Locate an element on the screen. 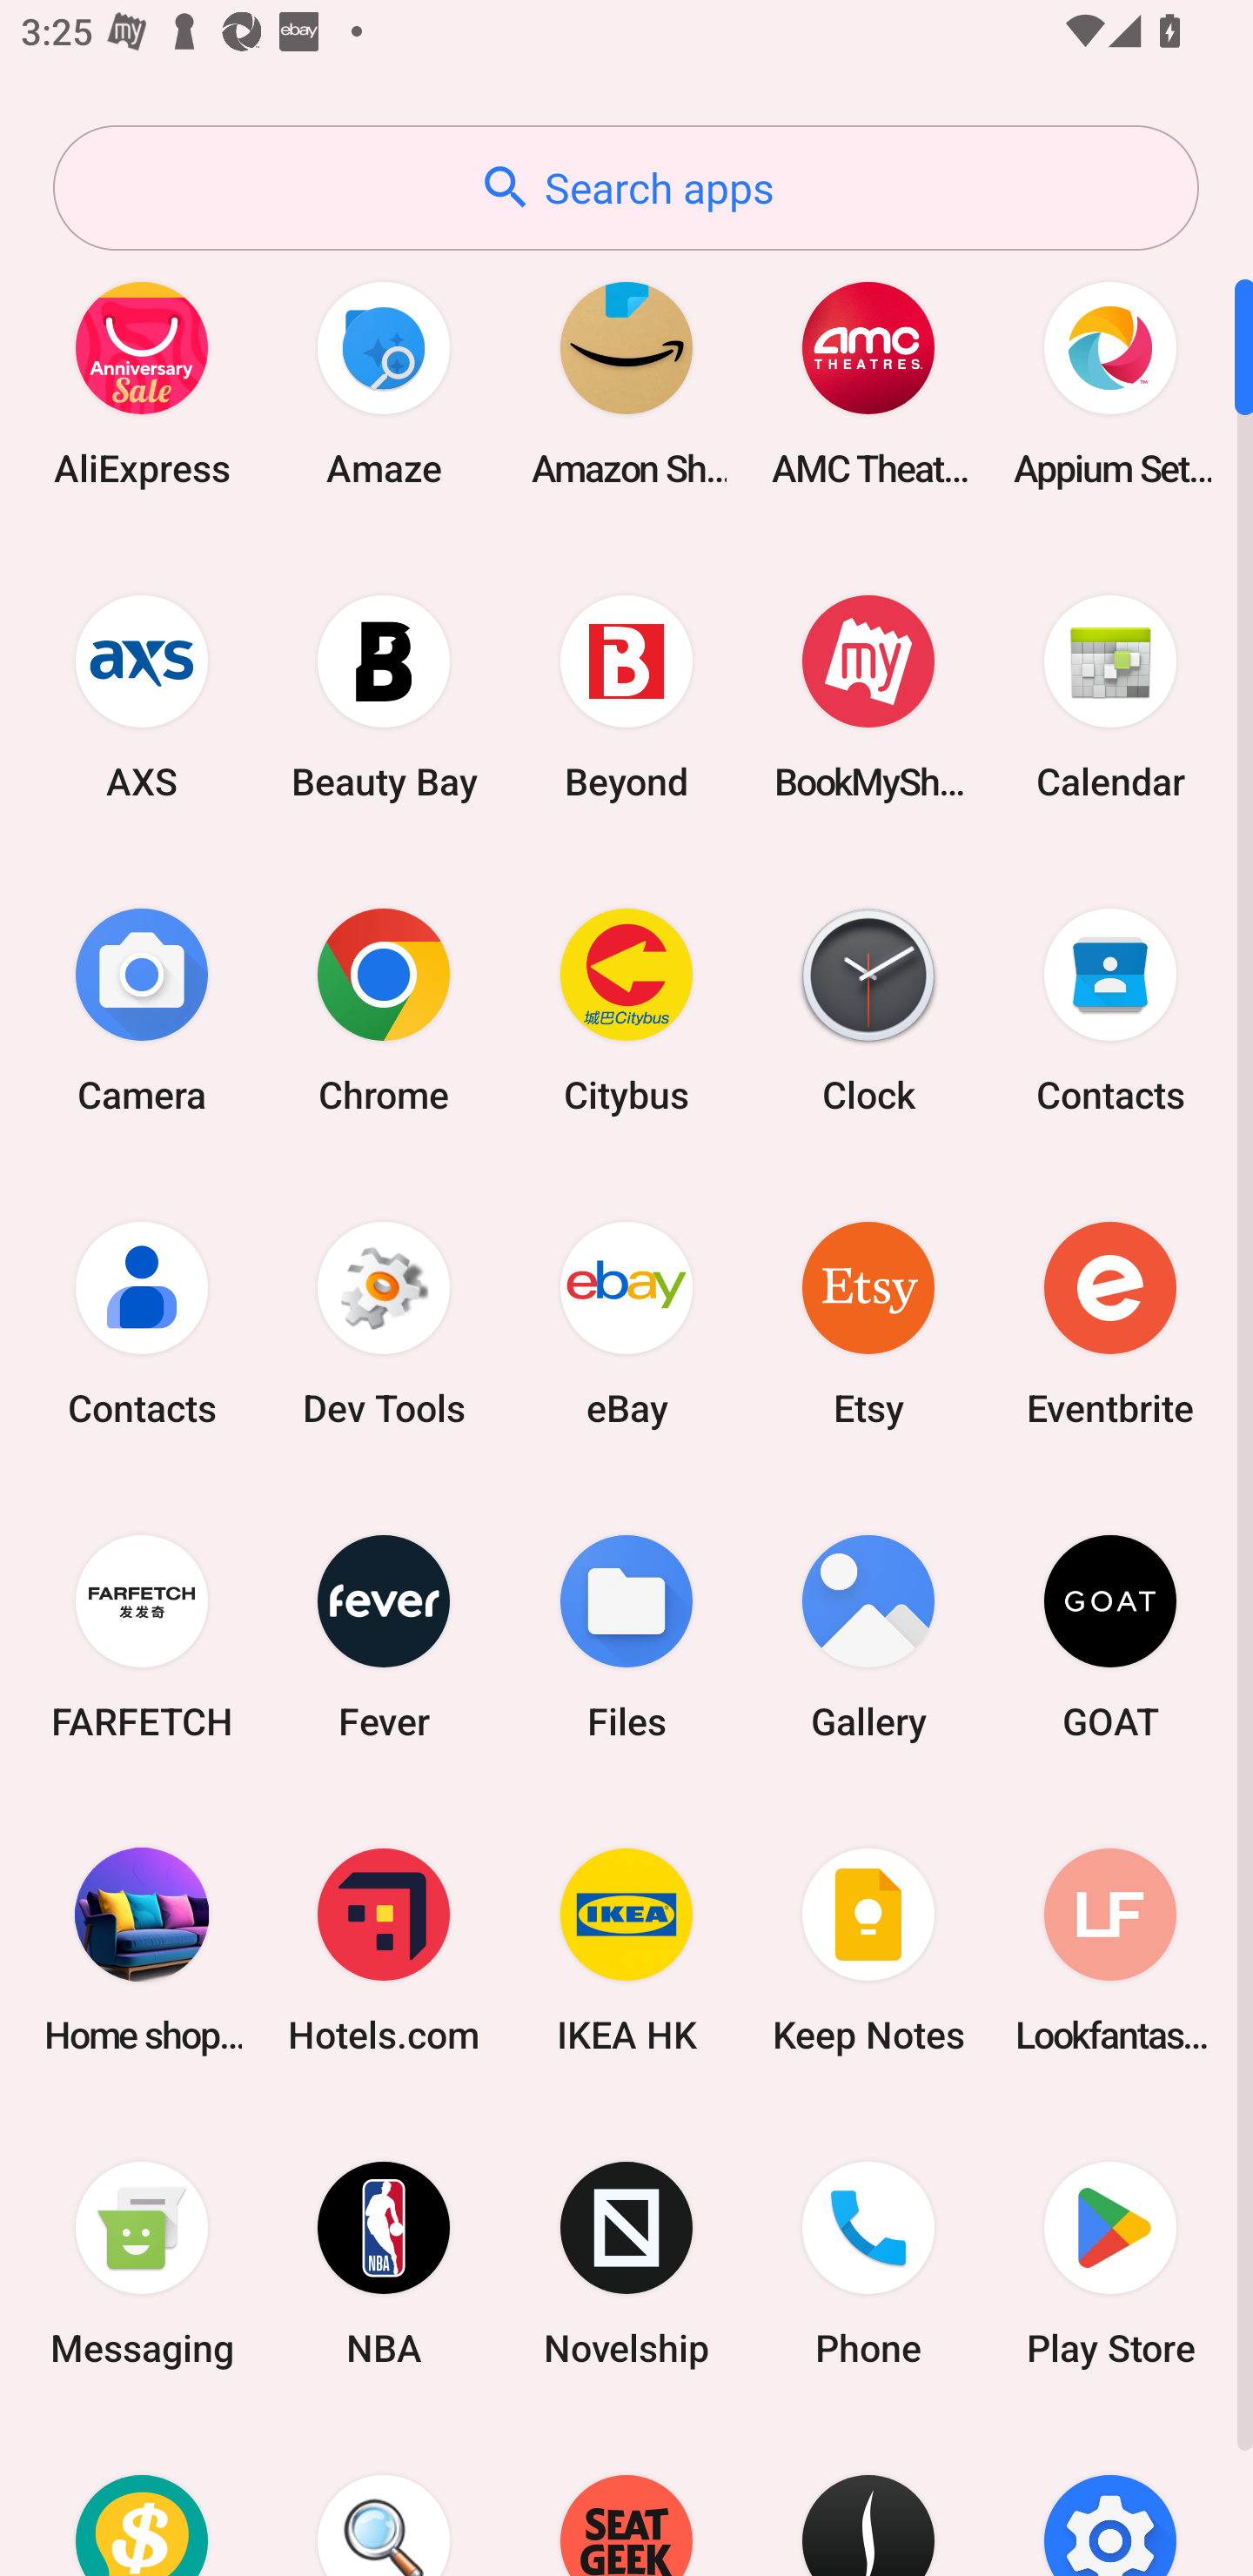 This screenshot has height=2576, width=1253. Dev Tools is located at coordinates (384, 1323).